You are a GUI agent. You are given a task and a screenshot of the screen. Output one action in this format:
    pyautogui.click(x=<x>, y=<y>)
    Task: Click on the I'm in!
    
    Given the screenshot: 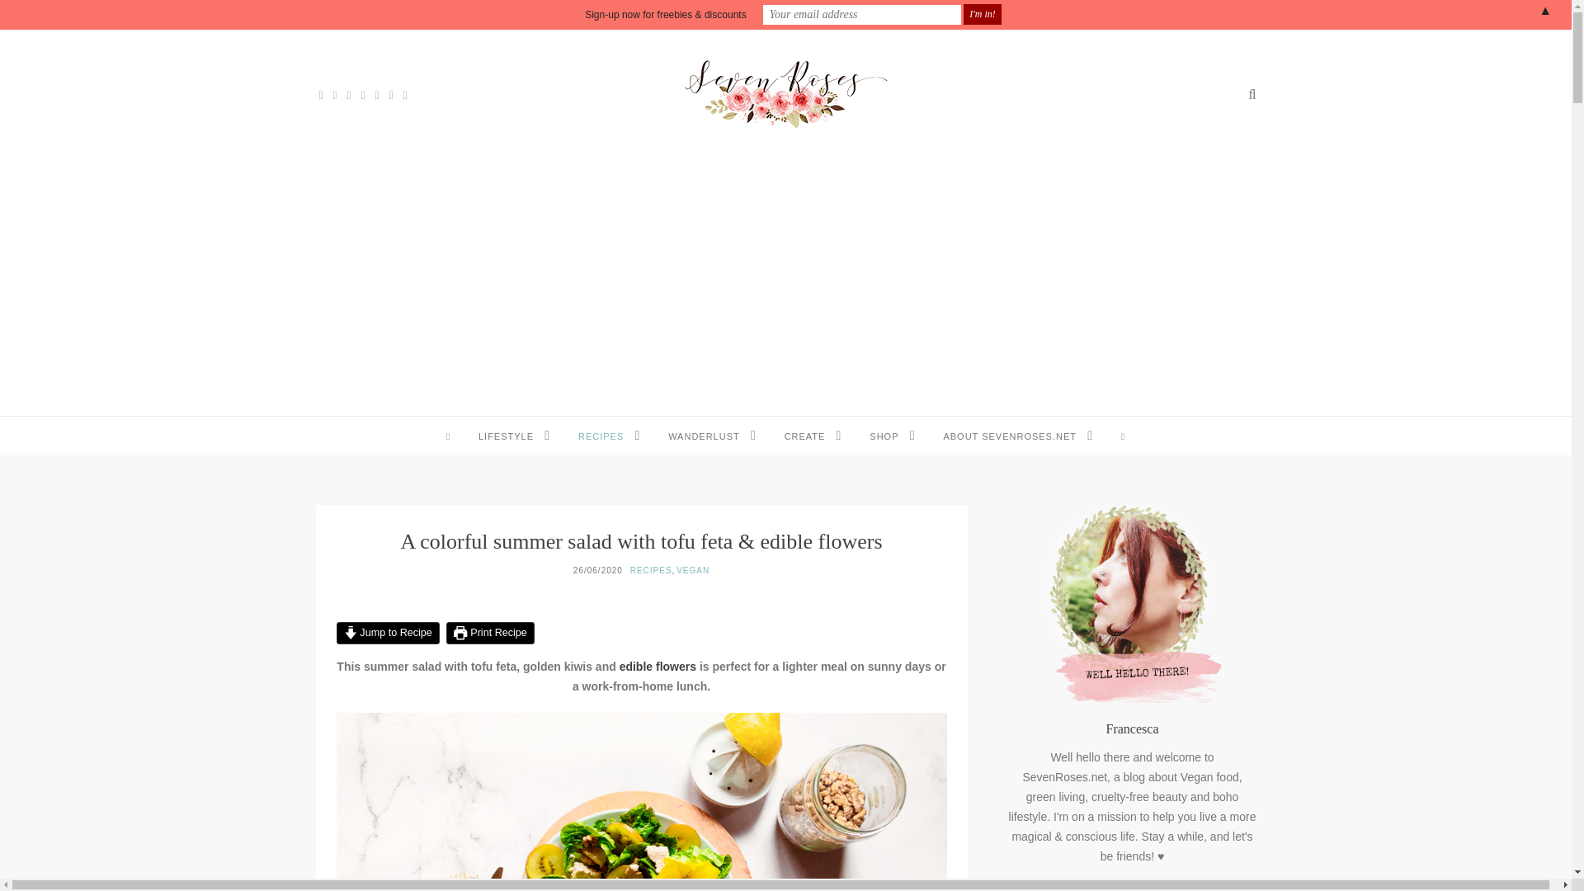 What is the action you would take?
    pyautogui.click(x=982, y=15)
    